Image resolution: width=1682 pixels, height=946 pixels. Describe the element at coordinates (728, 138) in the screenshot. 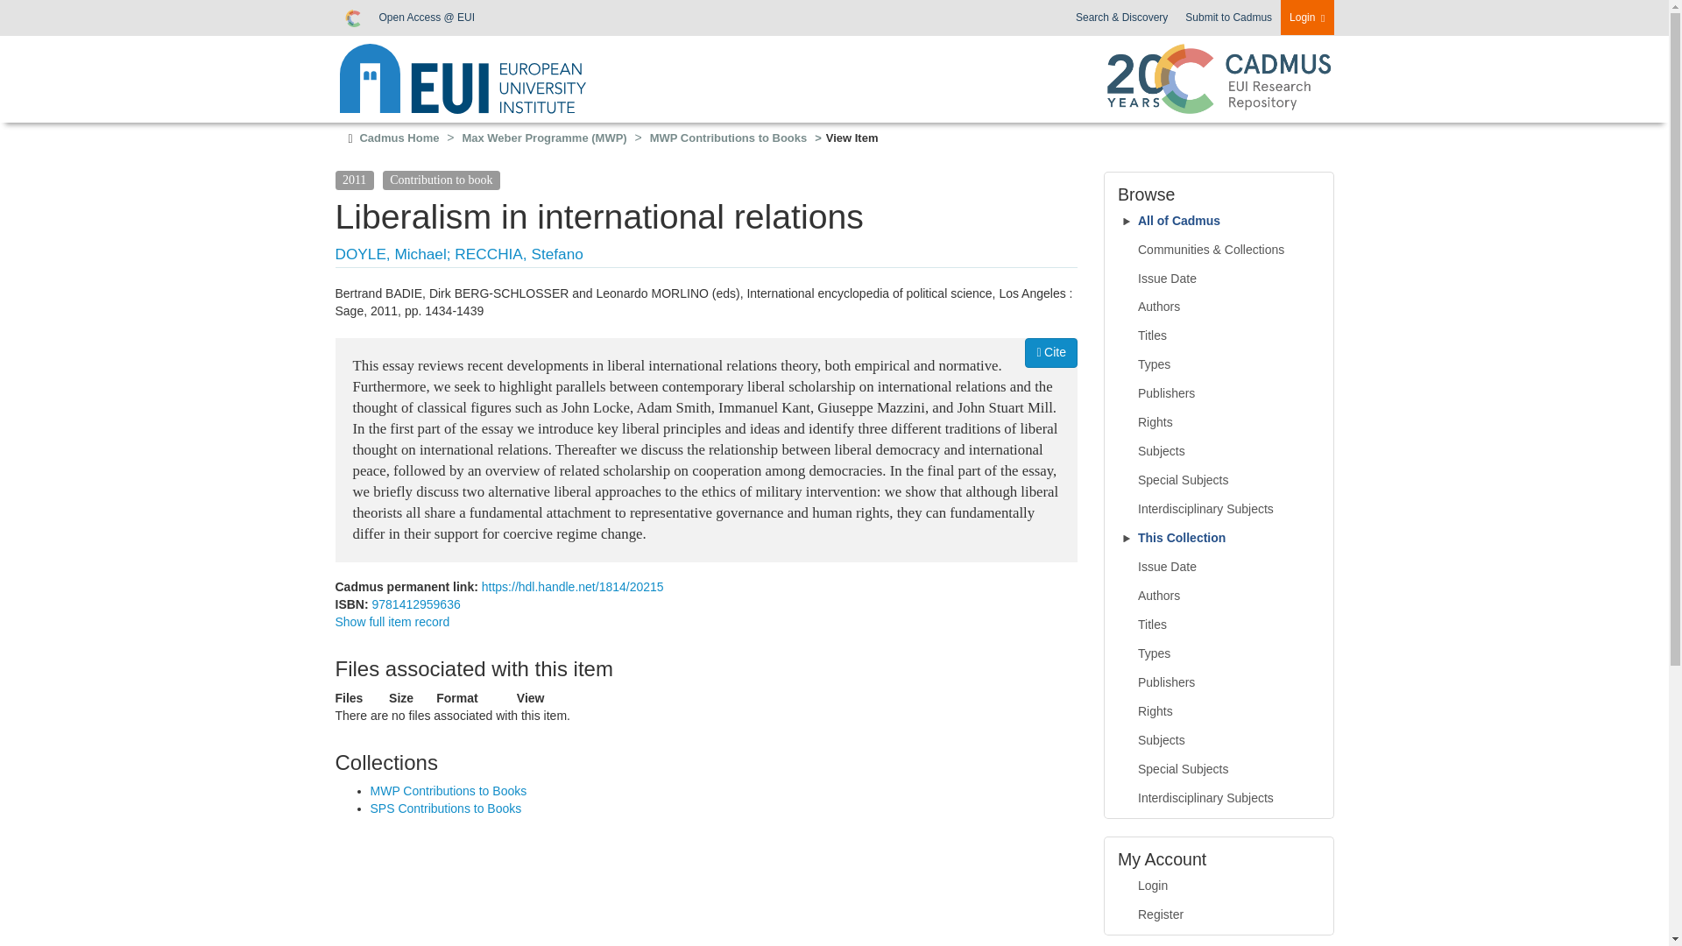

I see `MWP Contributions to Books` at that location.